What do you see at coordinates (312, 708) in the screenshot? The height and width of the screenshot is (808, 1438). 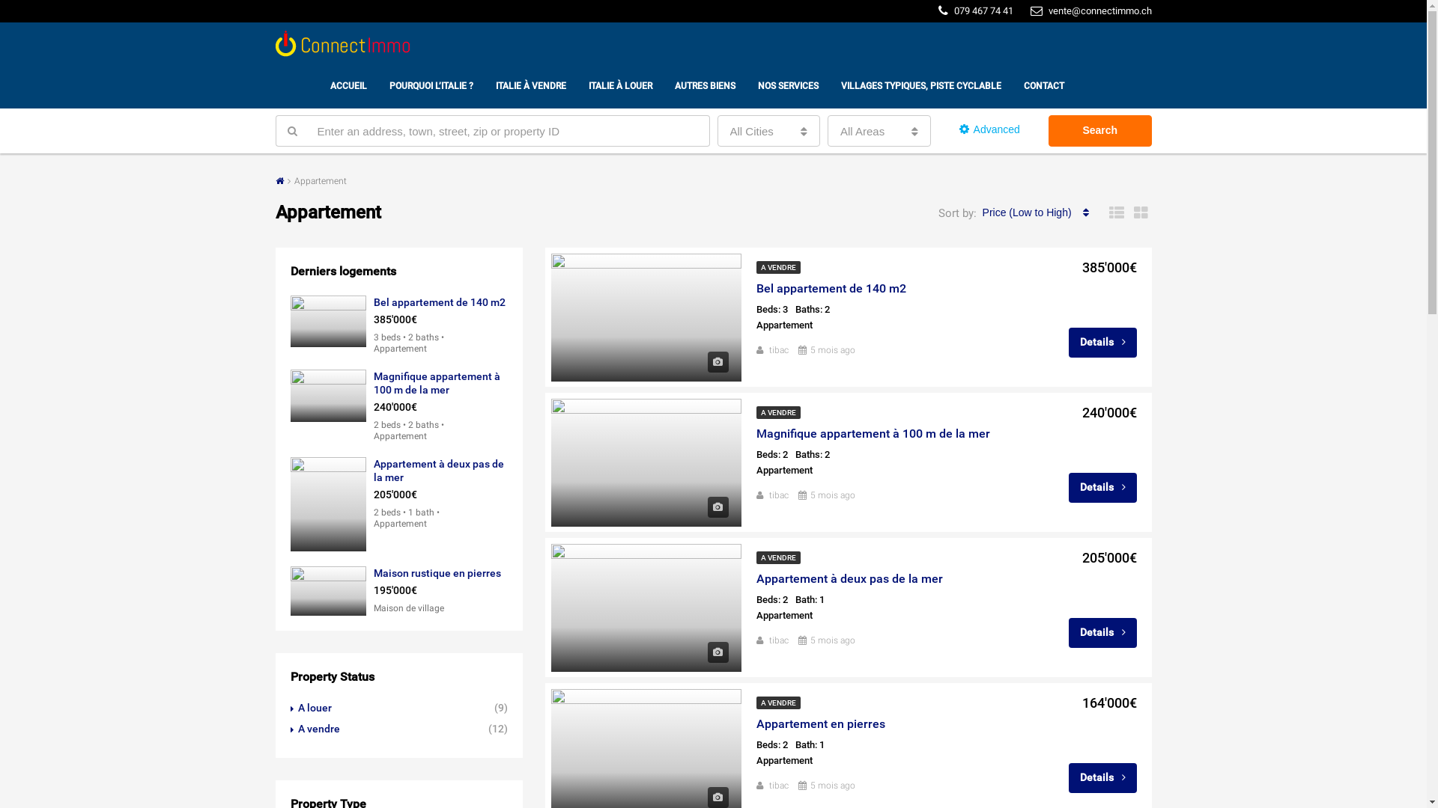 I see `A louer` at bounding box center [312, 708].